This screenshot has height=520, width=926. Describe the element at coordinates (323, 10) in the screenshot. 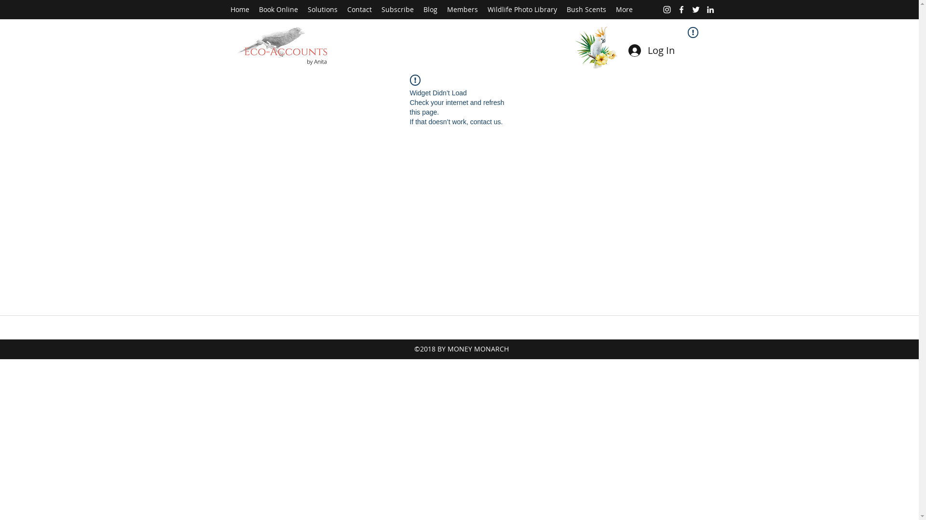

I see `Solutions` at that location.